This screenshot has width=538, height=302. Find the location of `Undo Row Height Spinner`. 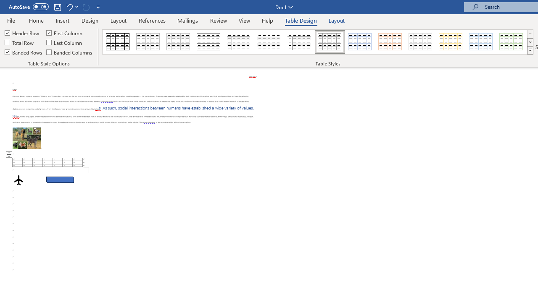

Undo Row Height Spinner is located at coordinates (71, 7).